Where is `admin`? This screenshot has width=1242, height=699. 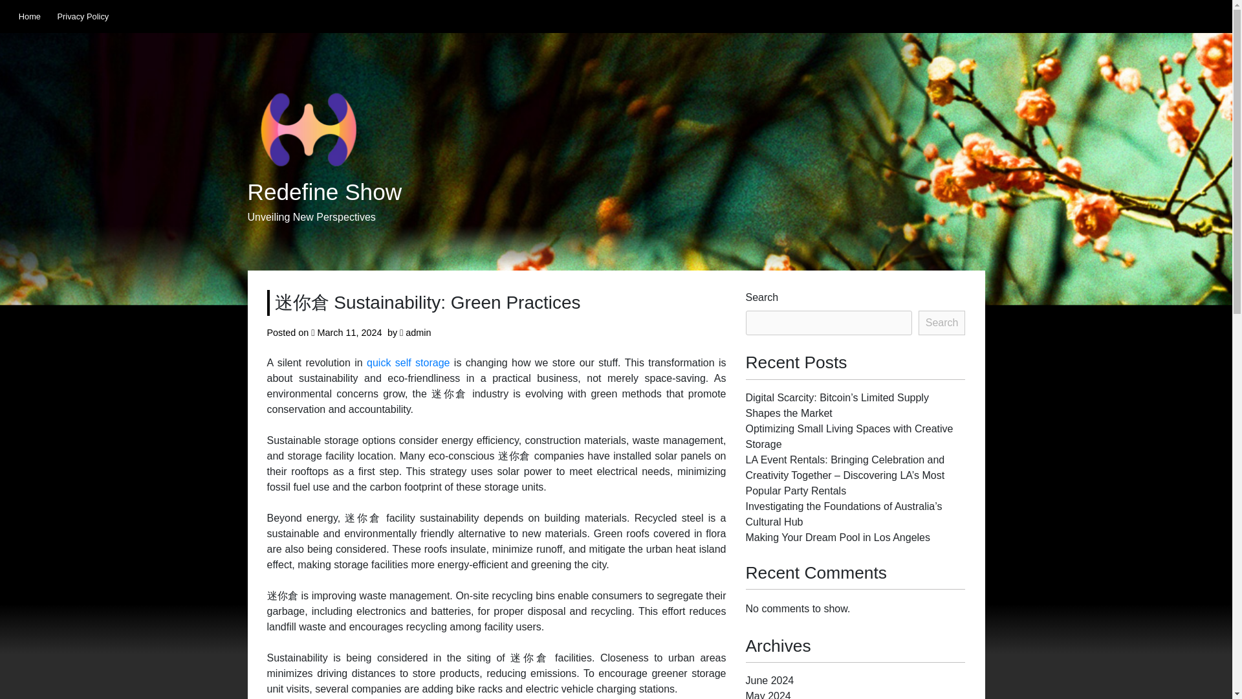 admin is located at coordinates (418, 333).